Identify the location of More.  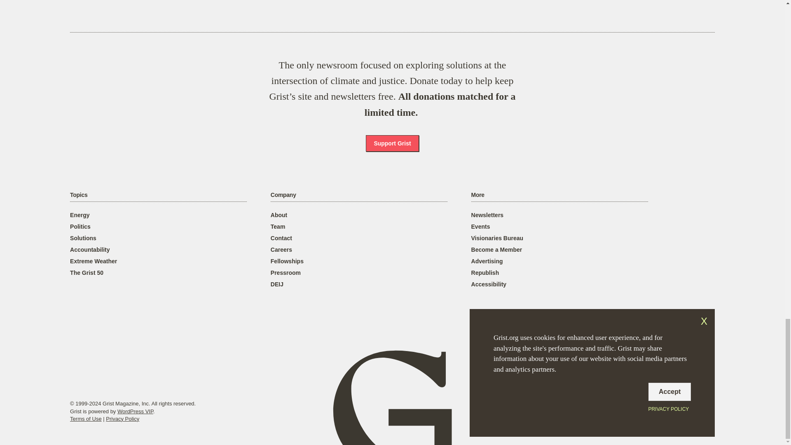
(478, 195).